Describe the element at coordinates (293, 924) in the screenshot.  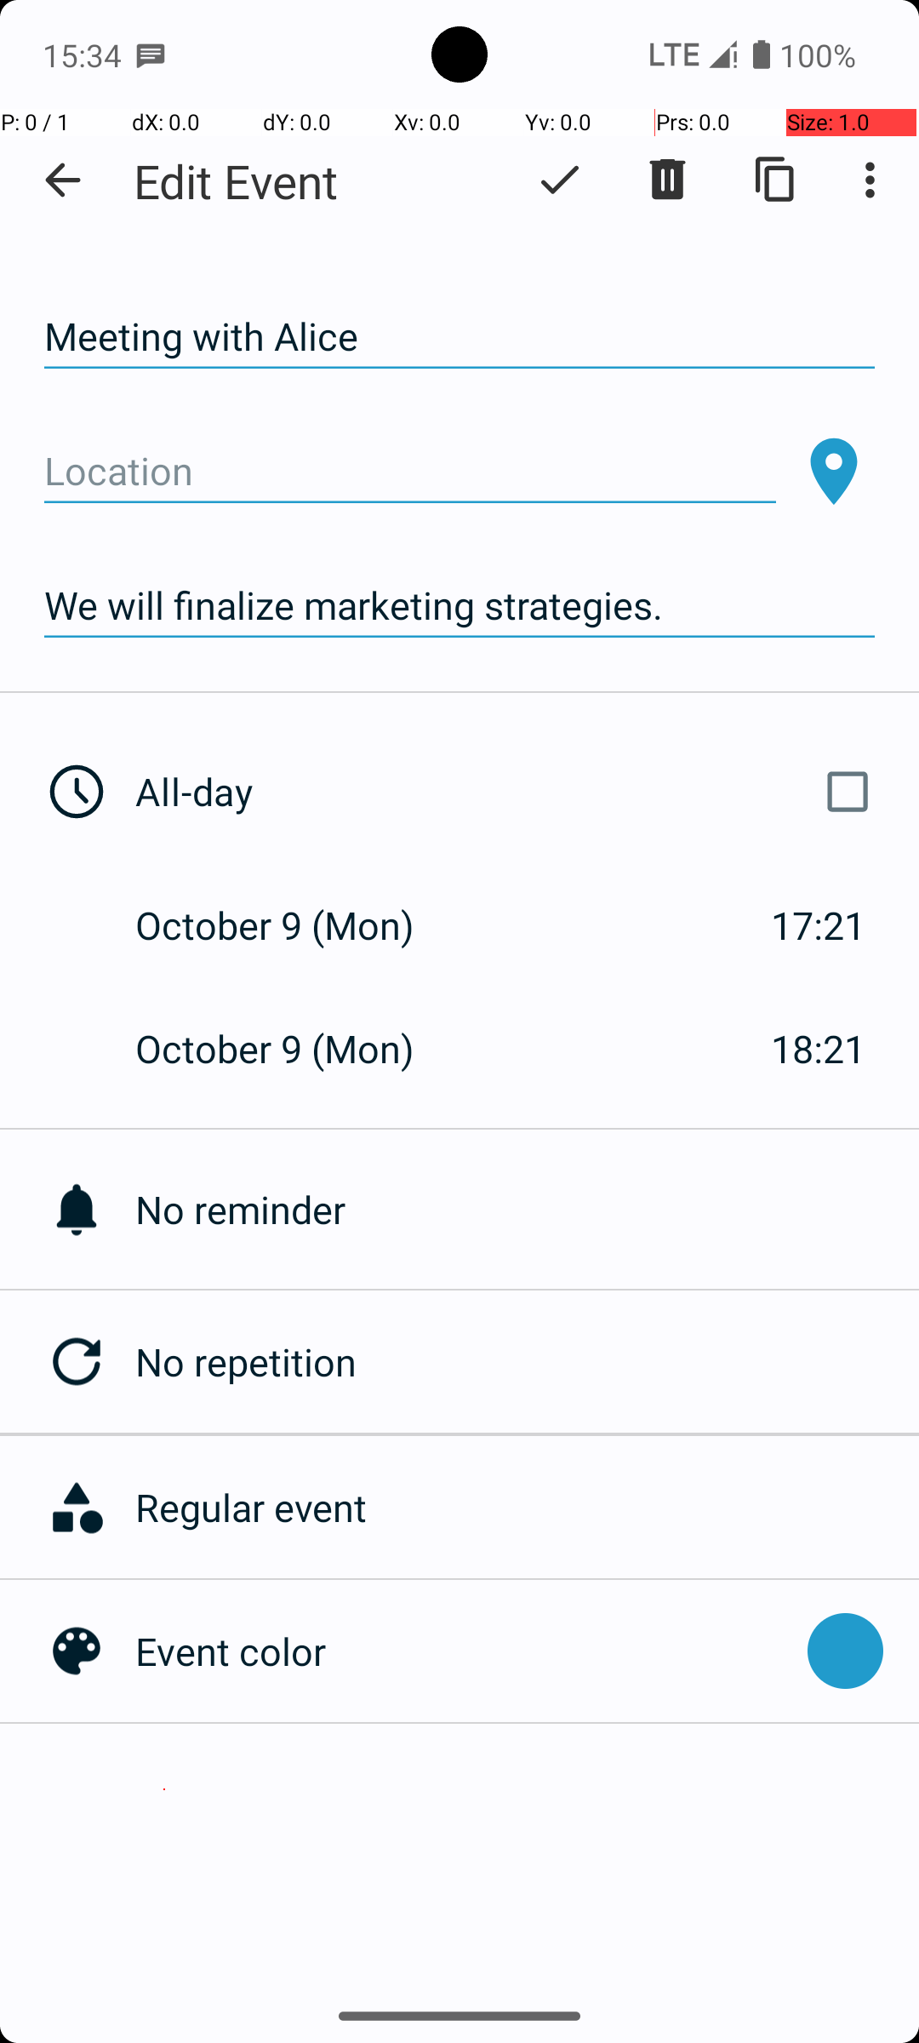
I see `October 9 (Mon)` at that location.